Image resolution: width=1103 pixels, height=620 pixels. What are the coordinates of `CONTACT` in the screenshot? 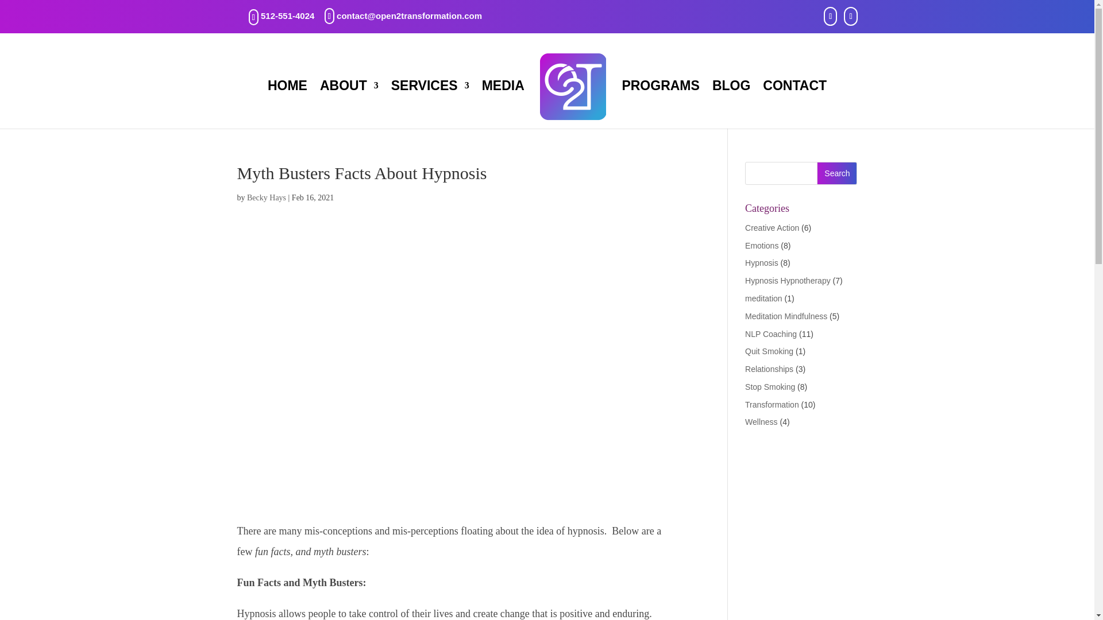 It's located at (795, 104).